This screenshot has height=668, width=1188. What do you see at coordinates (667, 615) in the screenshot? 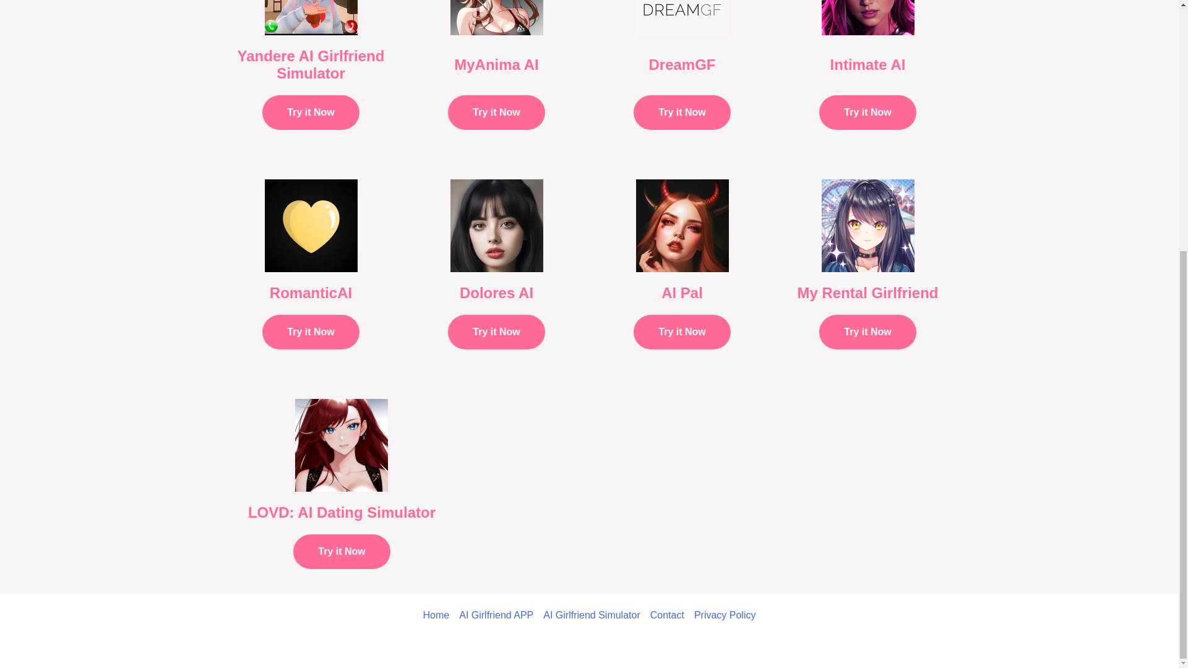
I see `Contact` at bounding box center [667, 615].